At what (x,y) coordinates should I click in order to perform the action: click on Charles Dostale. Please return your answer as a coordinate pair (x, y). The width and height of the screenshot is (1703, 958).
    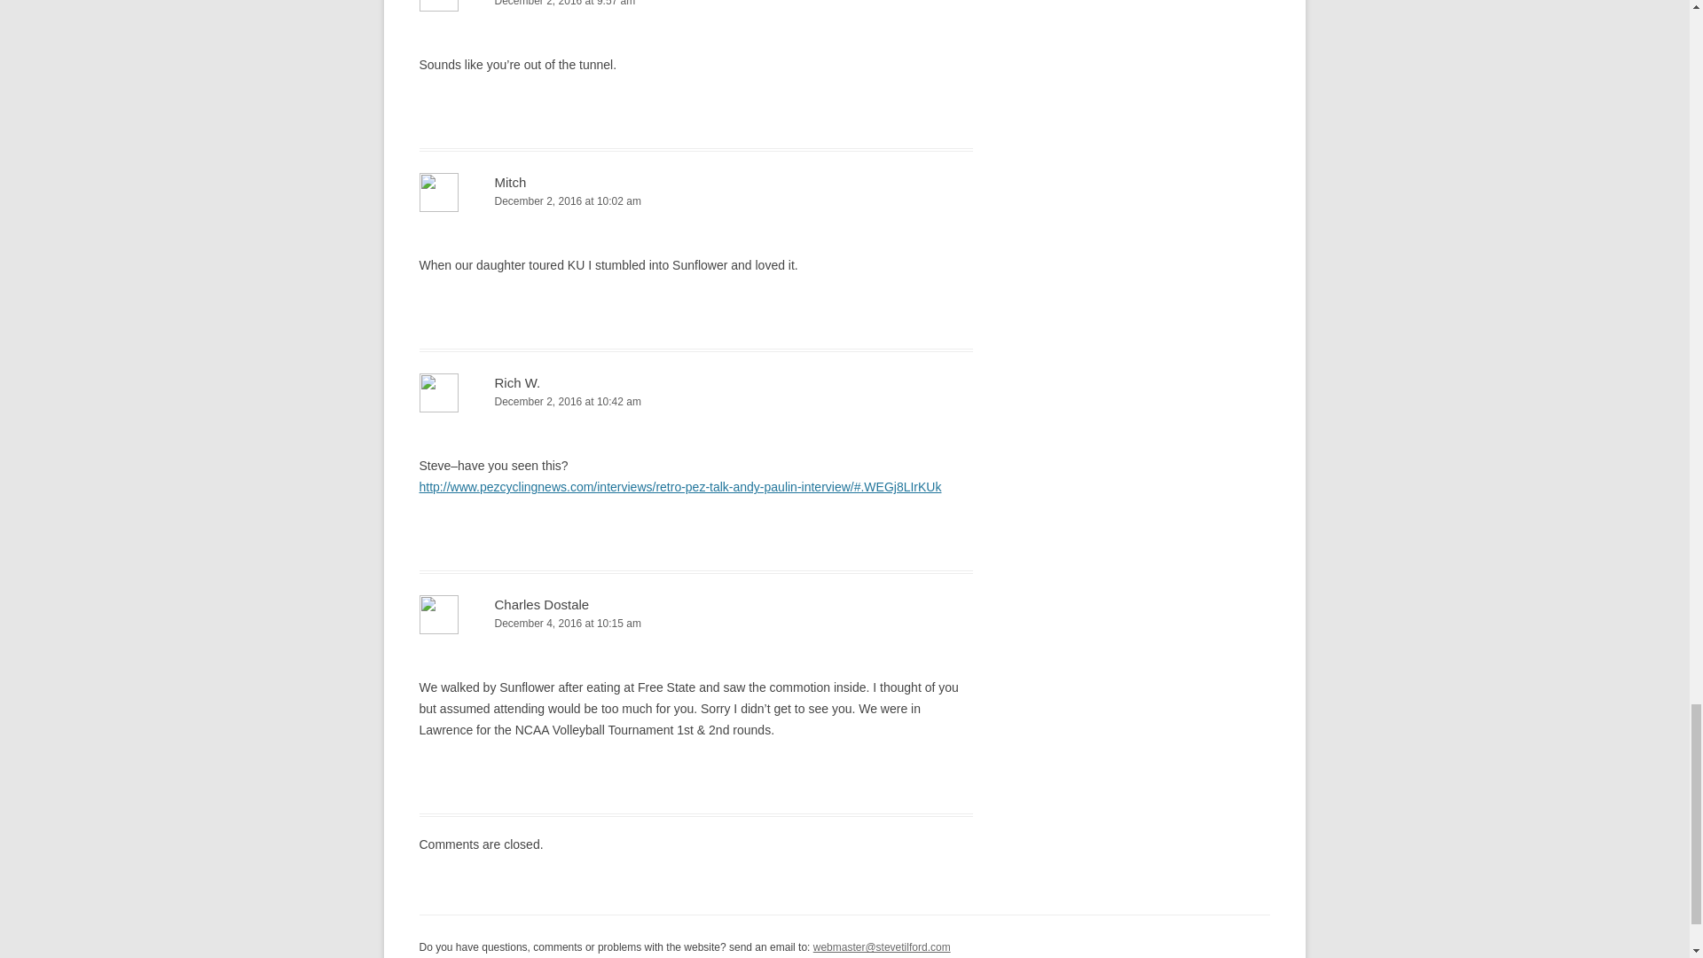
    Looking at the image, I should click on (542, 604).